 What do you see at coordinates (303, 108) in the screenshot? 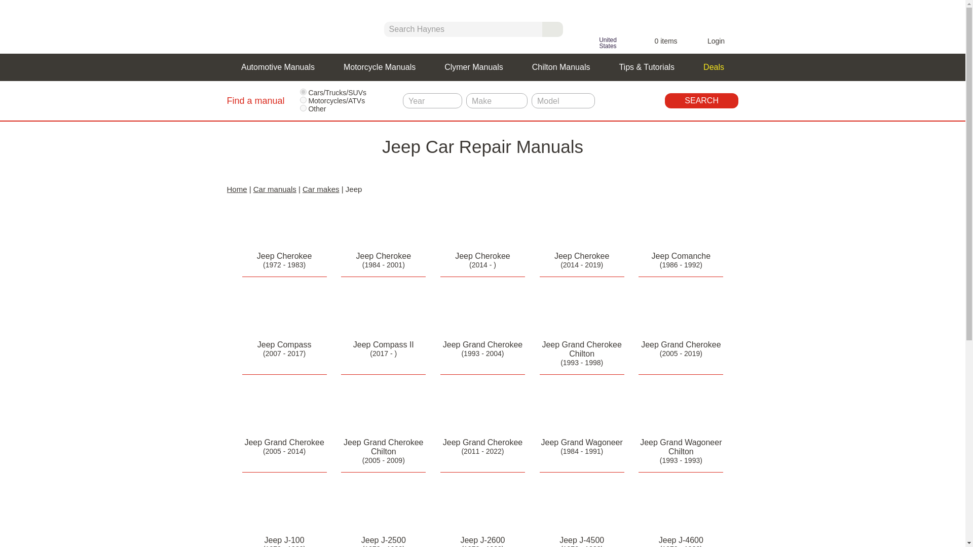
I see `other` at bounding box center [303, 108].